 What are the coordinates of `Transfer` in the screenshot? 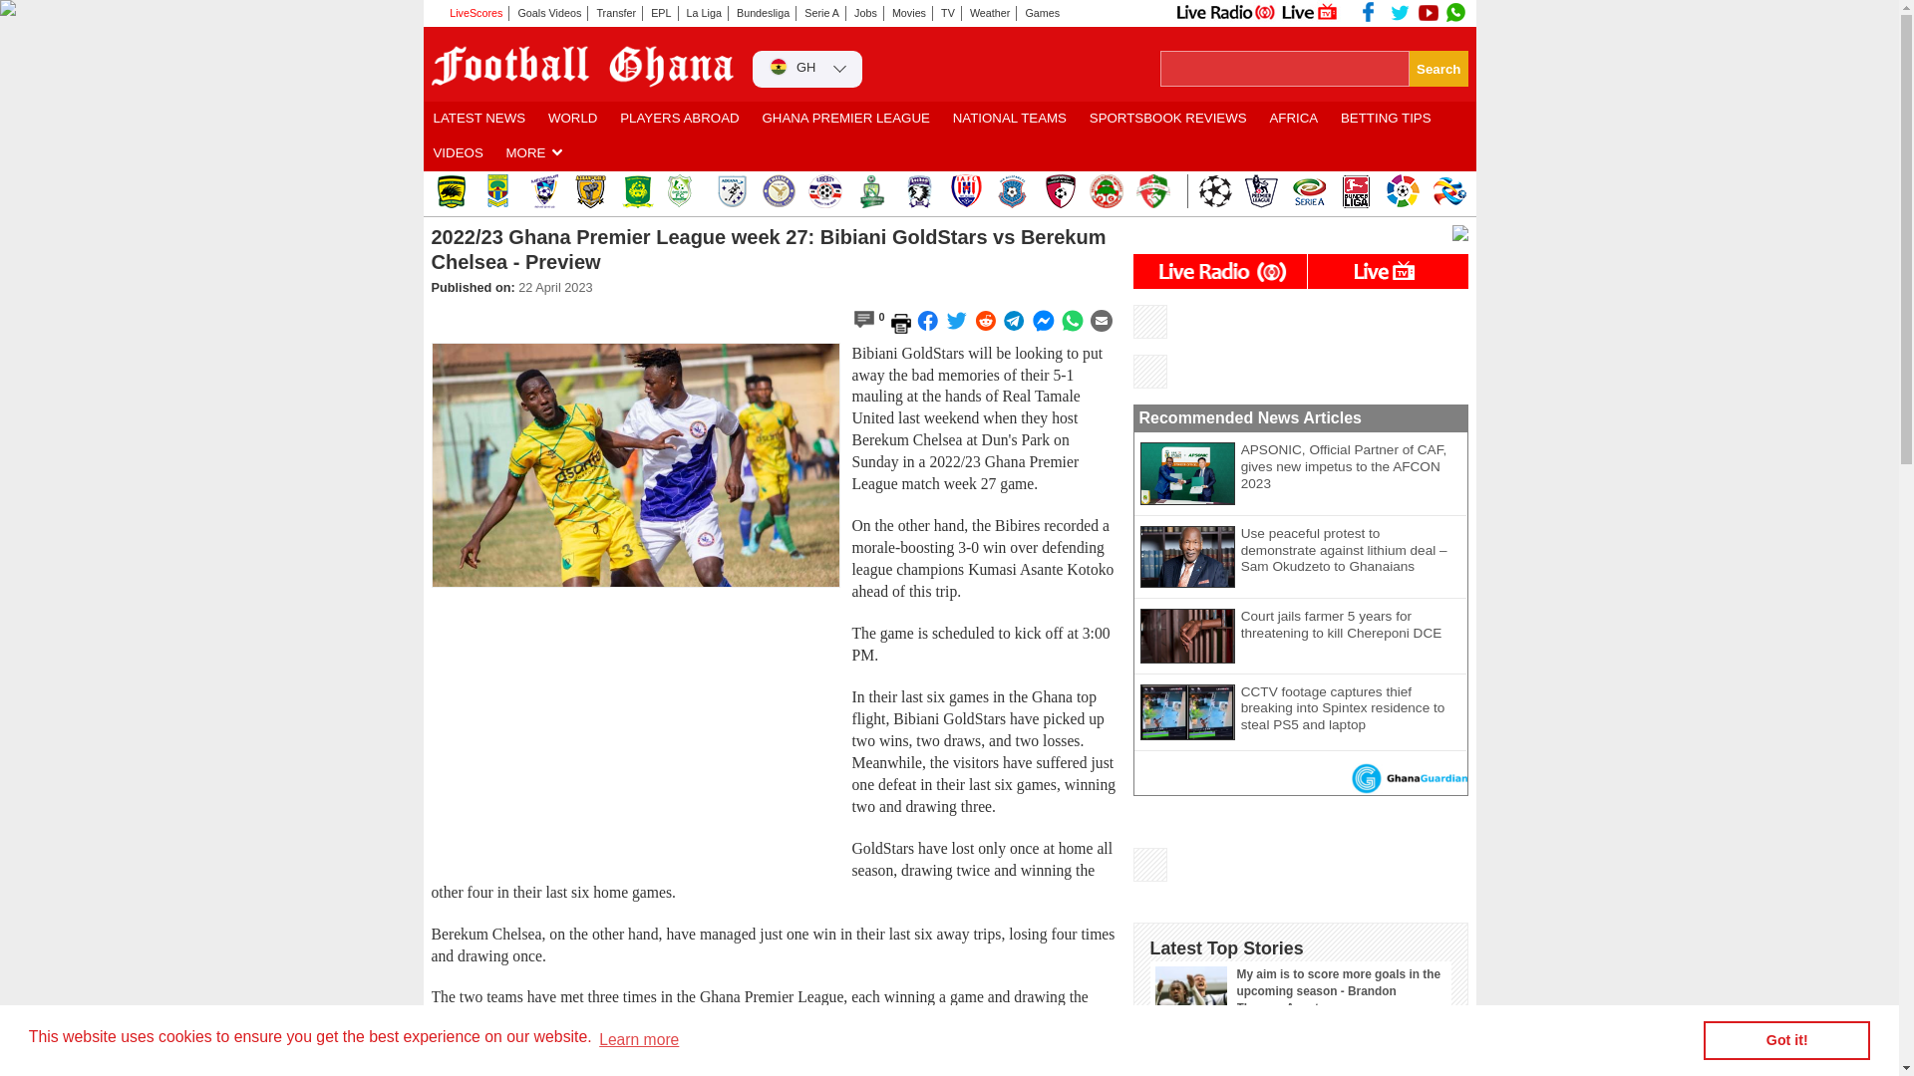 It's located at (616, 13).